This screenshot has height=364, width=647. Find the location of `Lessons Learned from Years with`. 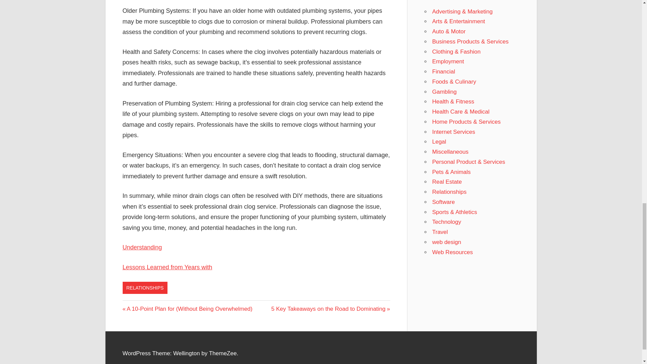

Lessons Learned from Years with is located at coordinates (167, 267).